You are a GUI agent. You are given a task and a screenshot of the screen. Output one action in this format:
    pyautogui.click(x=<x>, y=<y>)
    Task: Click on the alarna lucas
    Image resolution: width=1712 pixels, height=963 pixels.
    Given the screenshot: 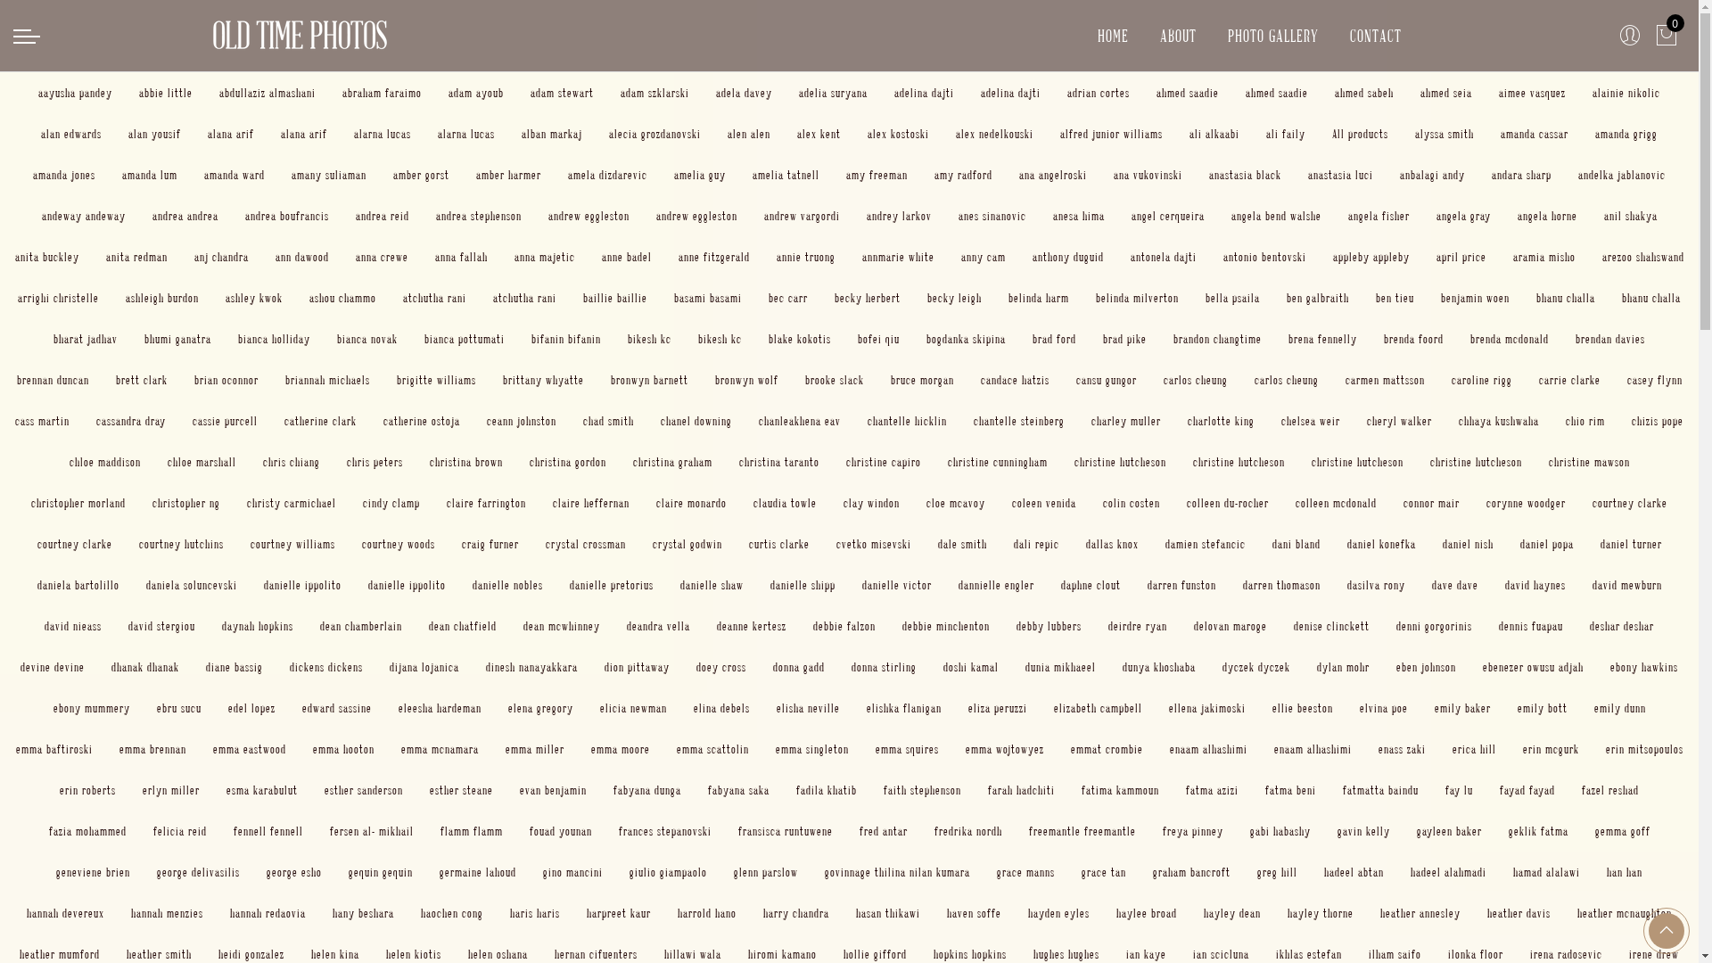 What is the action you would take?
    pyautogui.click(x=466, y=134)
    